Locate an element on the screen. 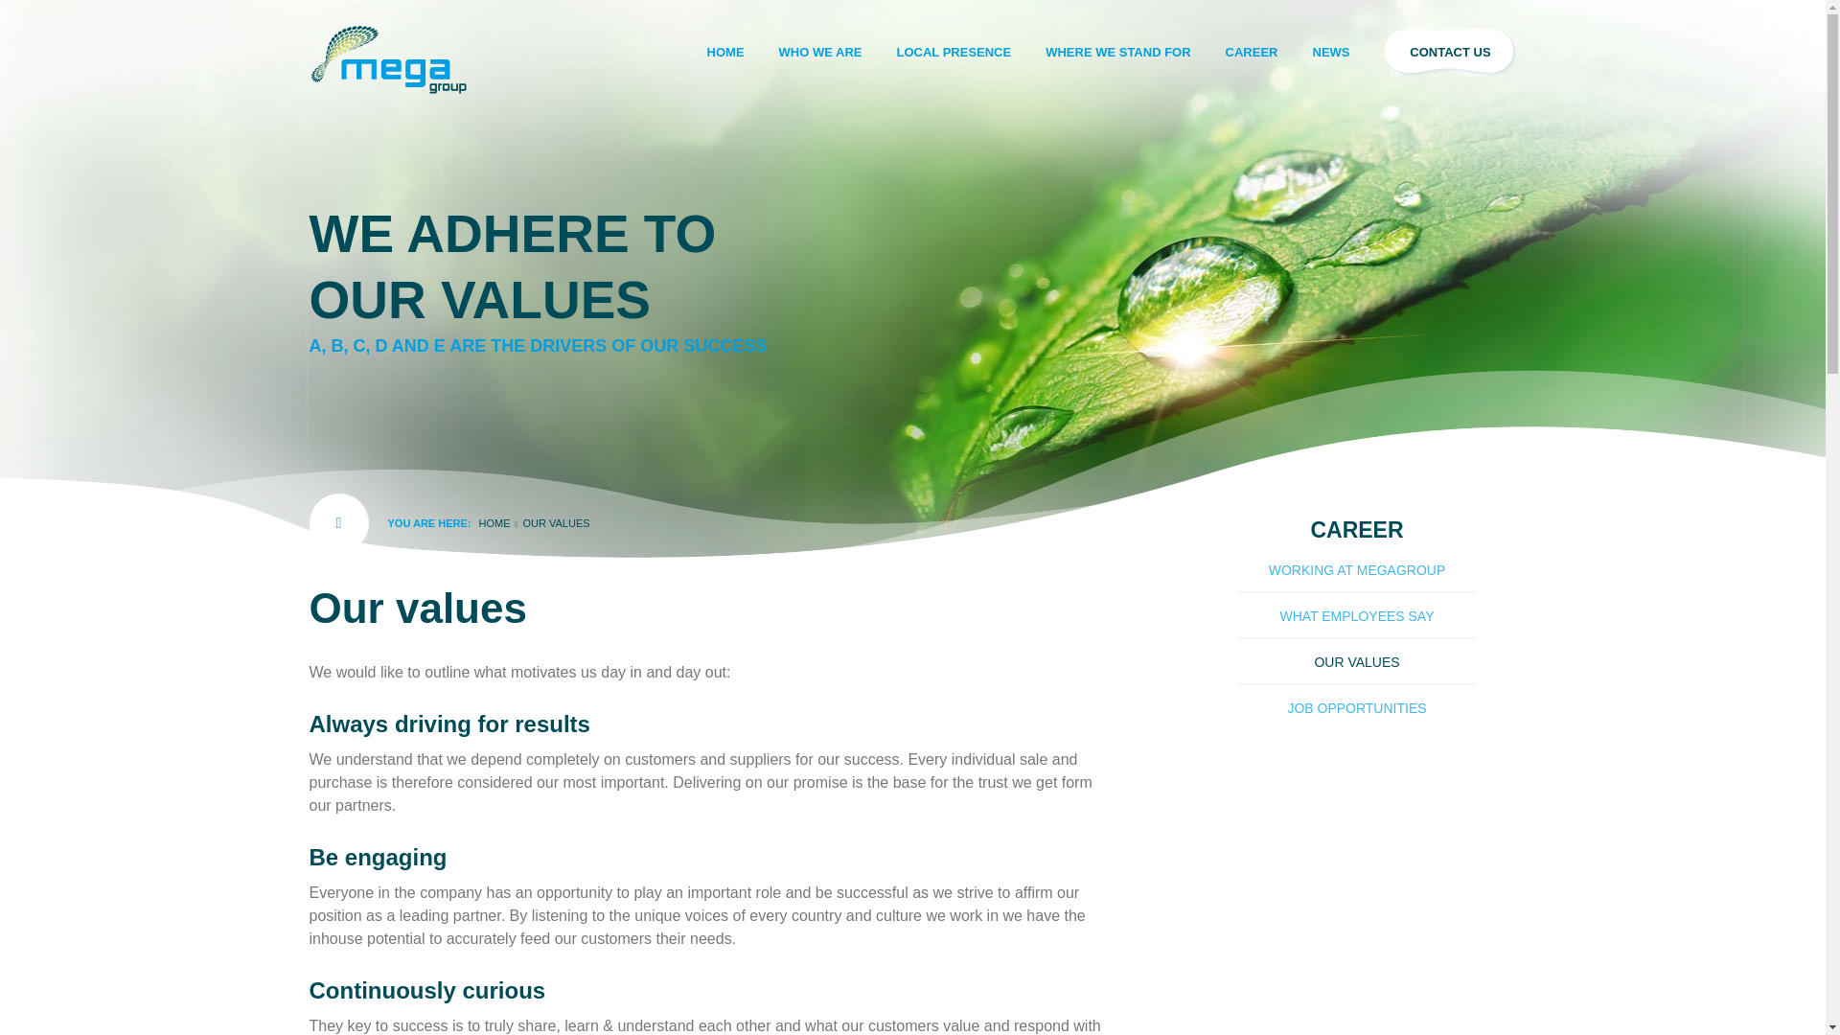  Working at MegaGroup is located at coordinates (1357, 569).